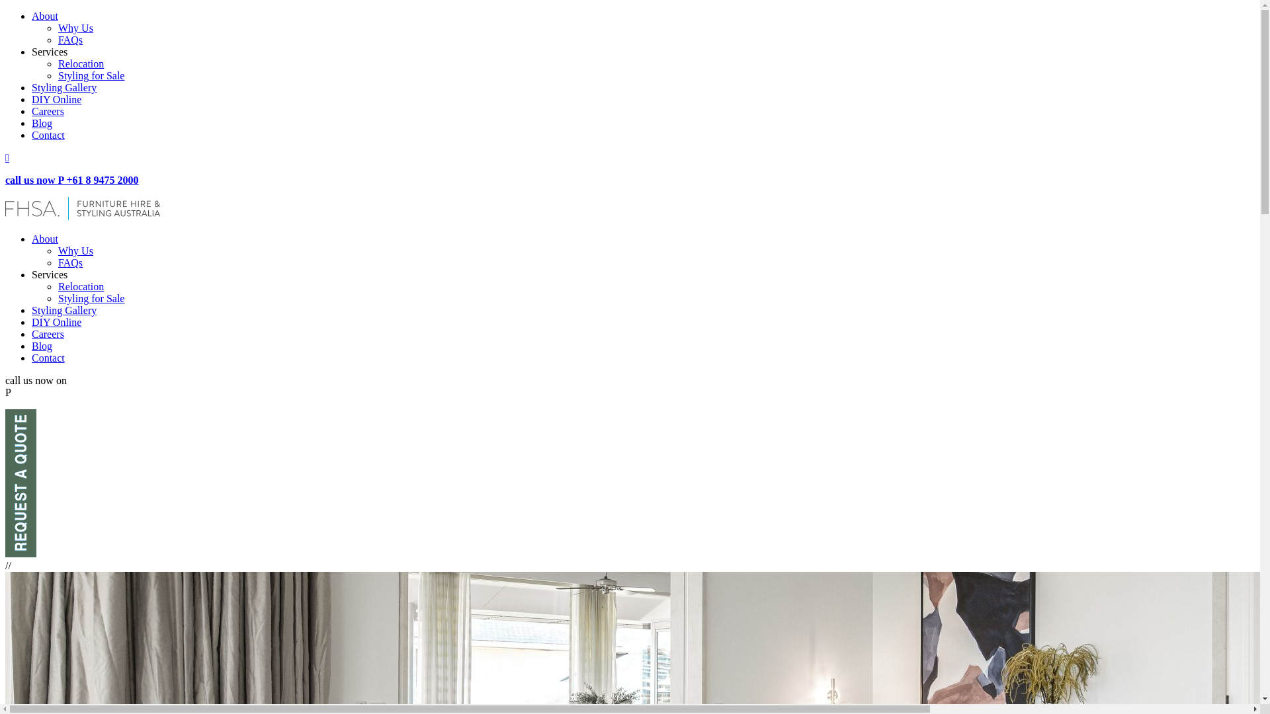  Describe the element at coordinates (48, 358) in the screenshot. I see `Contact` at that location.